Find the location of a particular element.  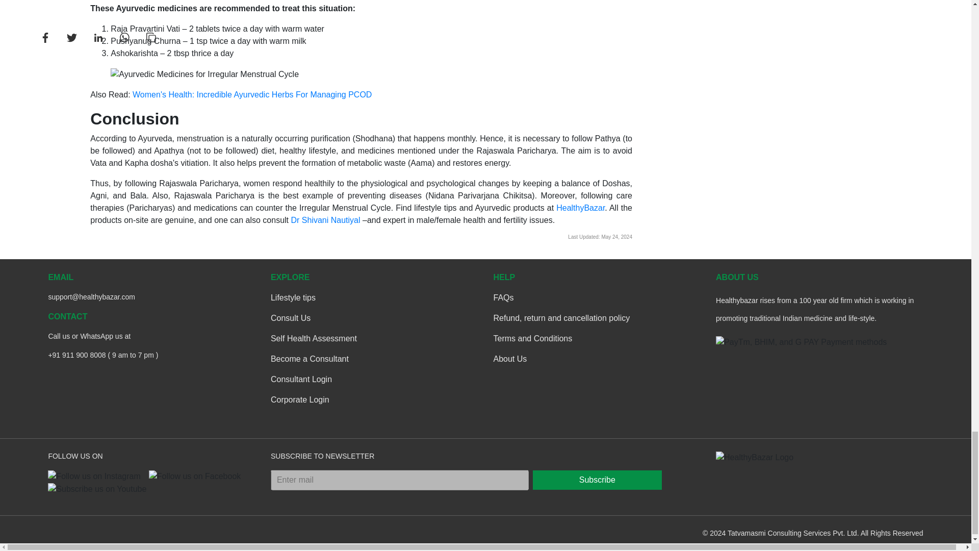

HealthyBazar is located at coordinates (580, 207).